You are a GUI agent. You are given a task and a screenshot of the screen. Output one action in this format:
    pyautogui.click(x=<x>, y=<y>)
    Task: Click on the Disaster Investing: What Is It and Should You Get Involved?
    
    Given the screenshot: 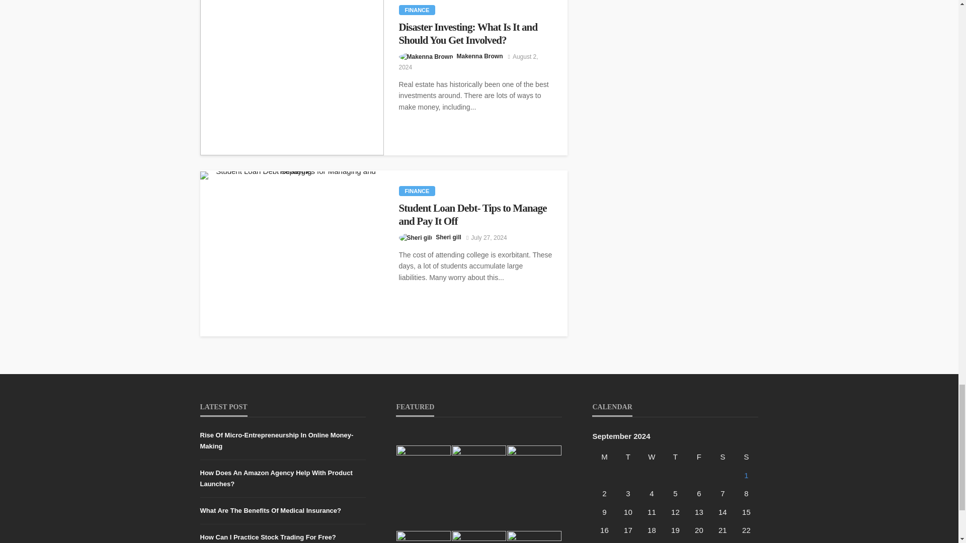 What is the action you would take?
    pyautogui.click(x=292, y=77)
    